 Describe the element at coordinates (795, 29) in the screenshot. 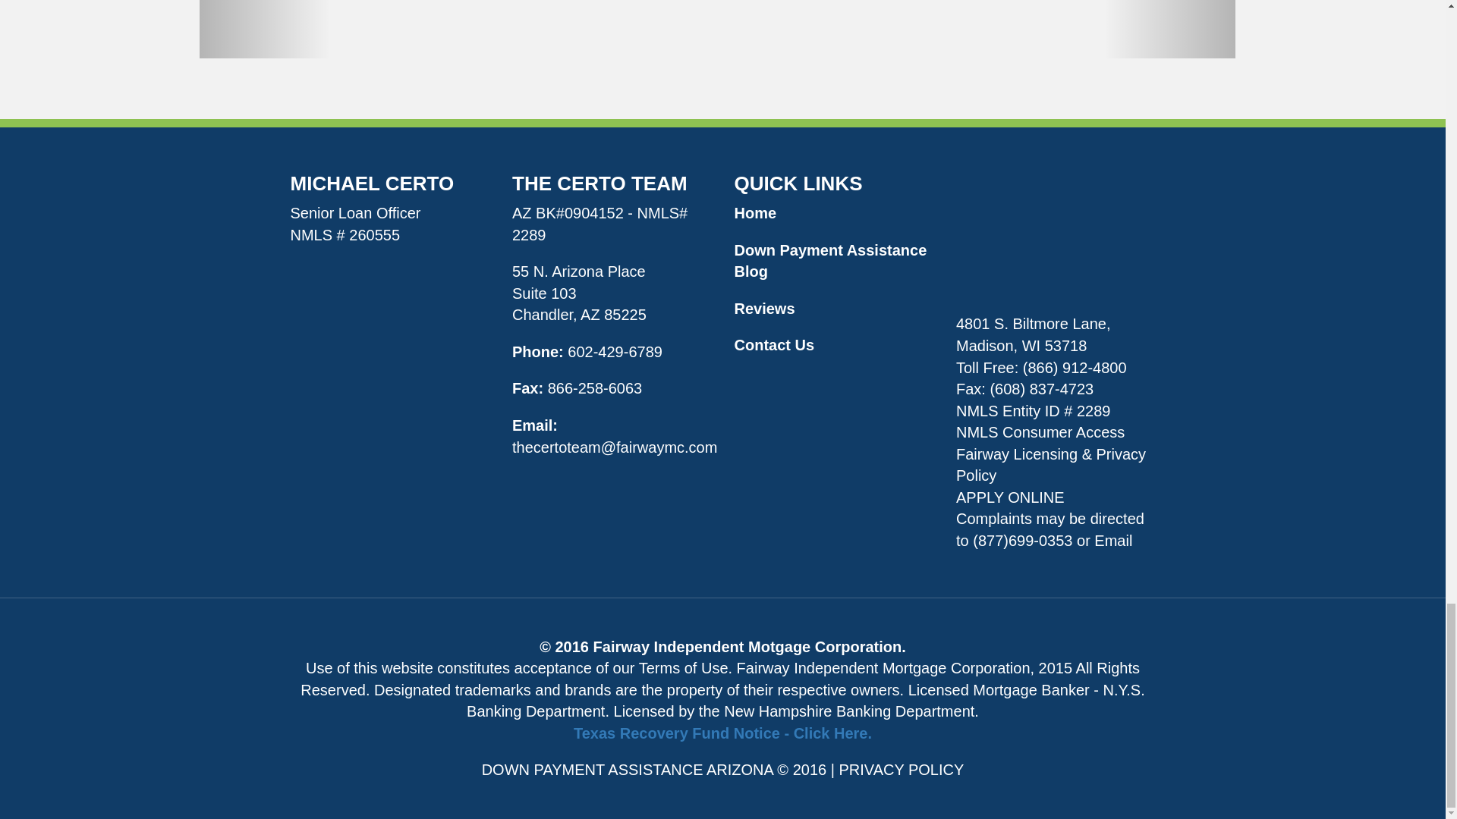

I see `Pathway to Purchase` at that location.